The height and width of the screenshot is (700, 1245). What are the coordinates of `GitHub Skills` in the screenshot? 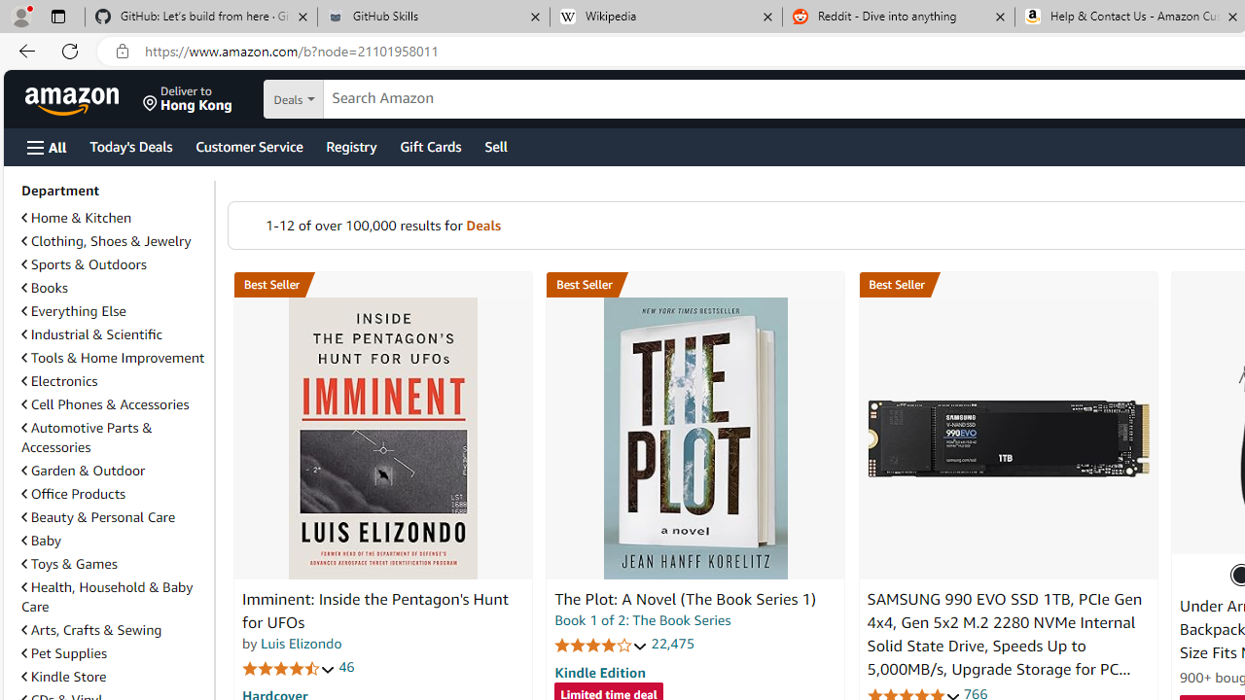 It's located at (433, 17).